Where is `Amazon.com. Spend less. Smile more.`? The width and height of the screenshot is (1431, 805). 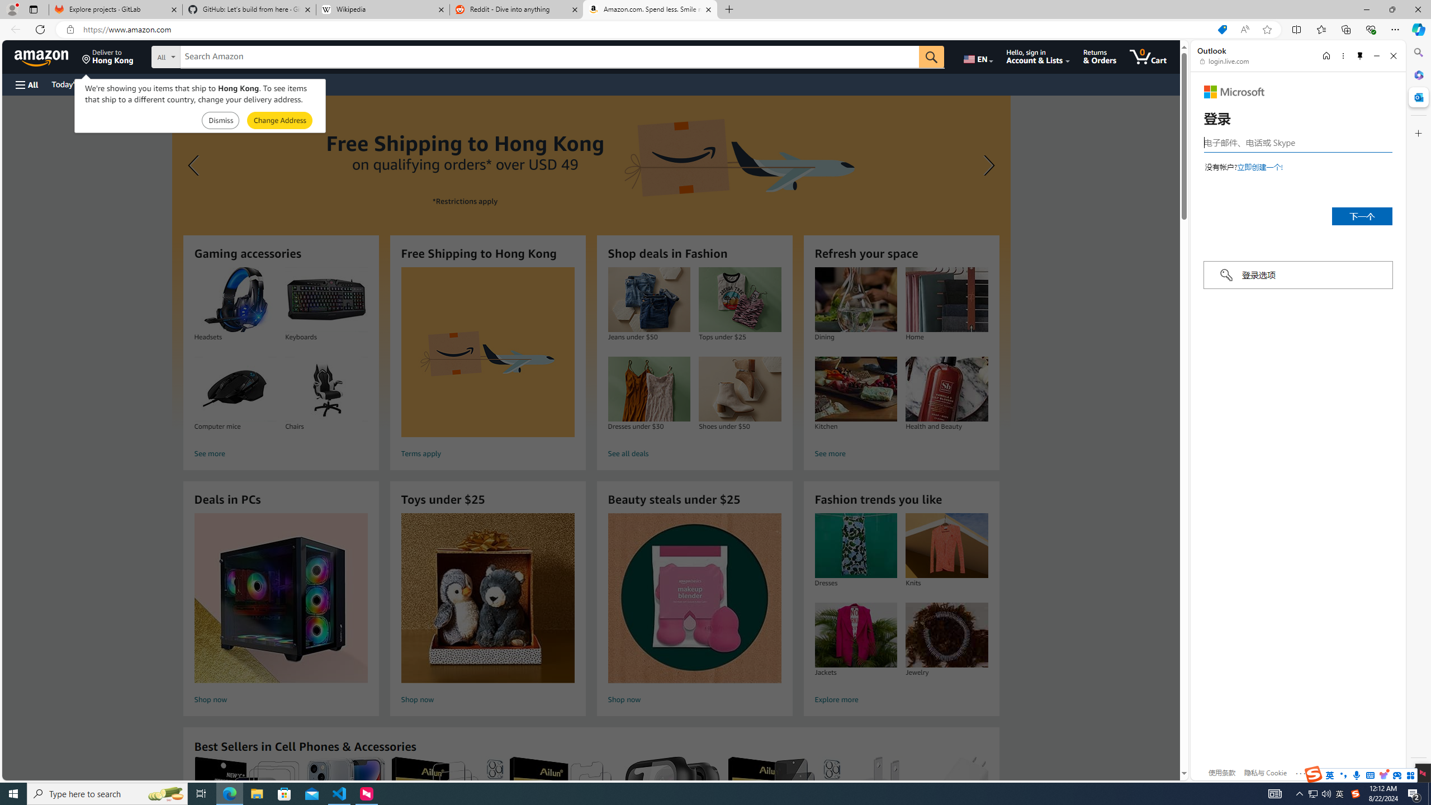 Amazon.com. Spend less. Smile more. is located at coordinates (650, 10).